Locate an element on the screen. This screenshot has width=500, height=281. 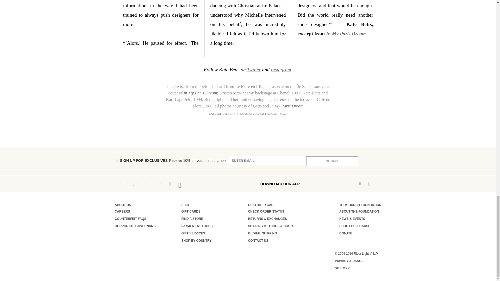
Instagram is located at coordinates (281, 69).